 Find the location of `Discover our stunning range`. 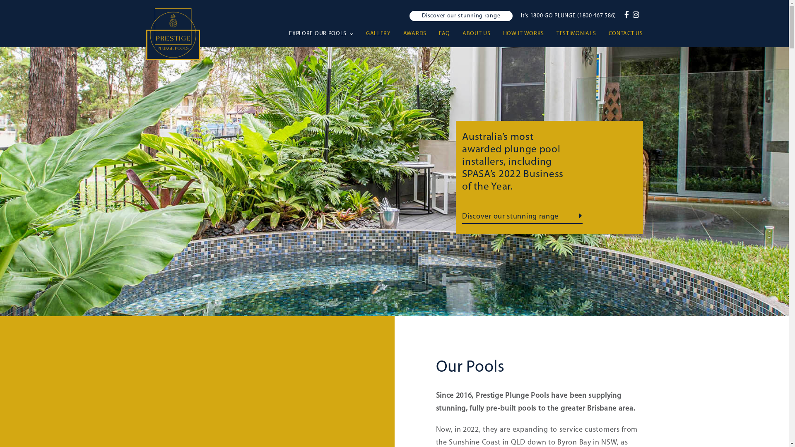

Discover our stunning range is located at coordinates (523, 217).